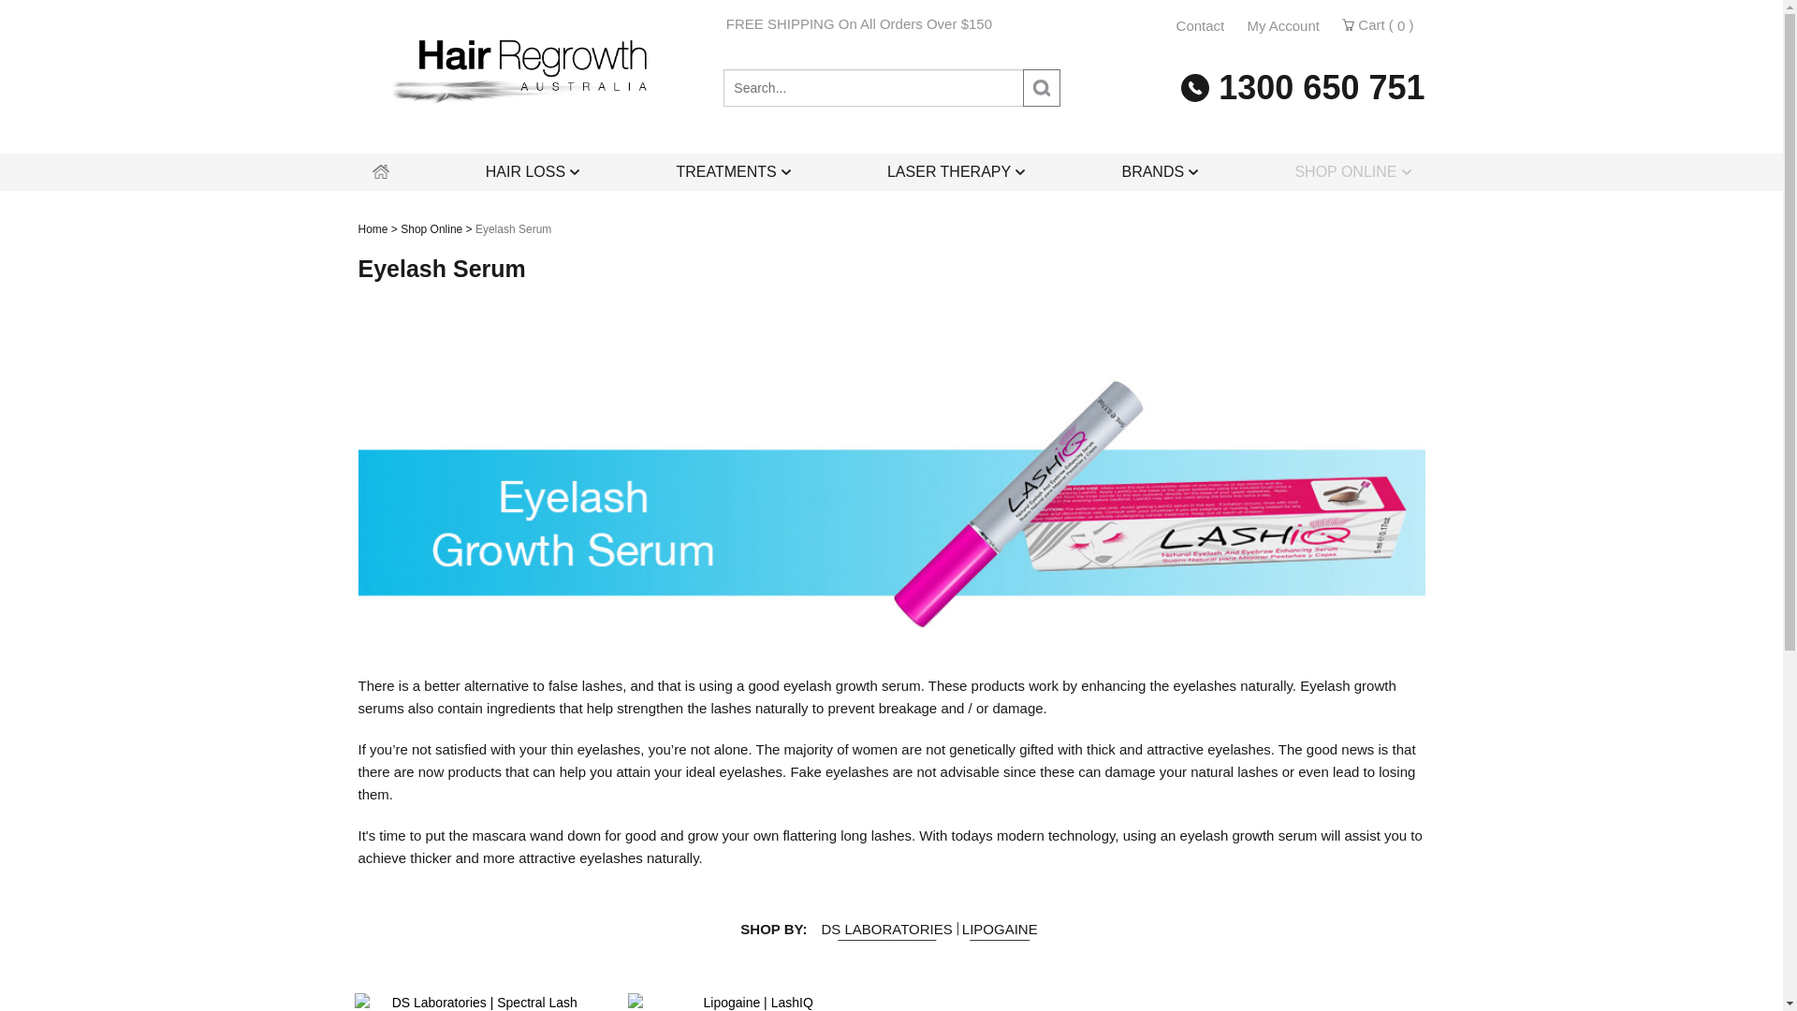 The image size is (1797, 1011). I want to click on www.hairregrowthaustralia.com.au, so click(532, 80).